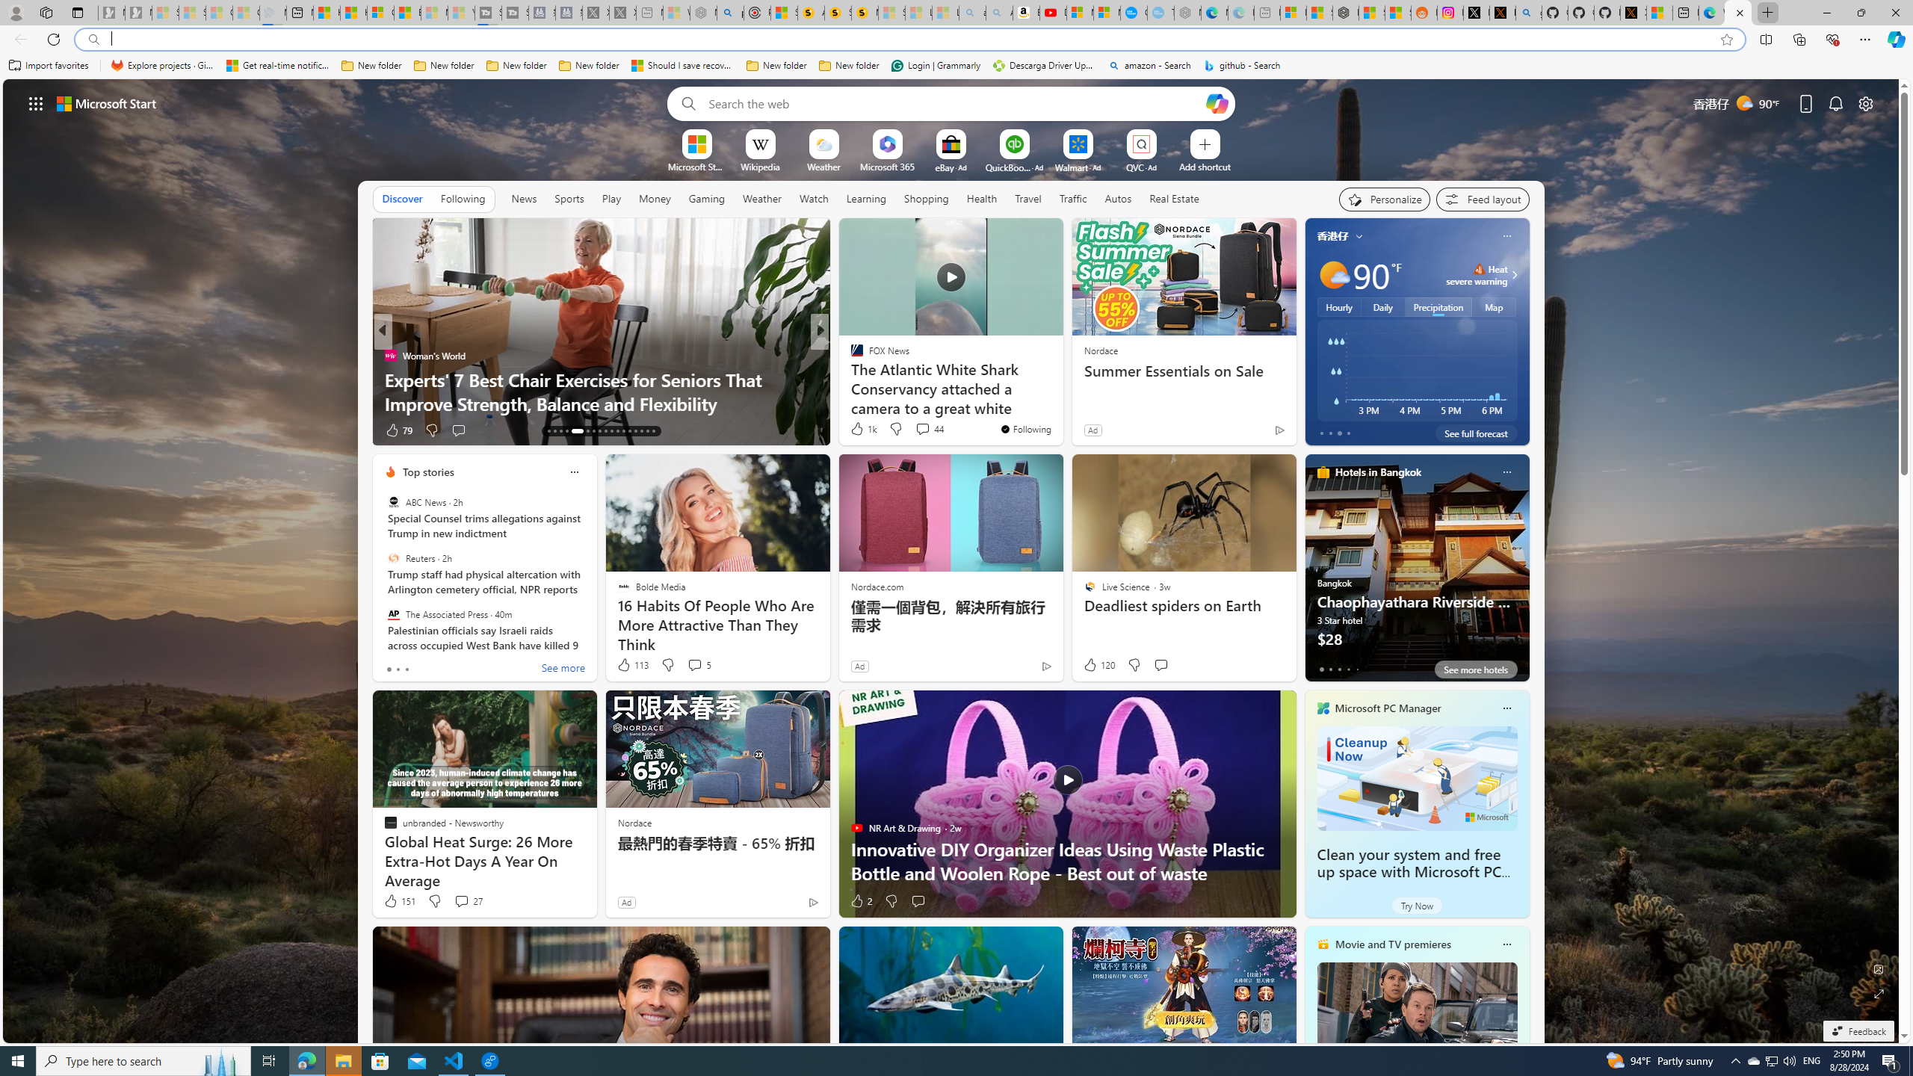 This screenshot has height=1076, width=1913. Describe the element at coordinates (1393, 944) in the screenshot. I see `Movie and TV premieres` at that location.